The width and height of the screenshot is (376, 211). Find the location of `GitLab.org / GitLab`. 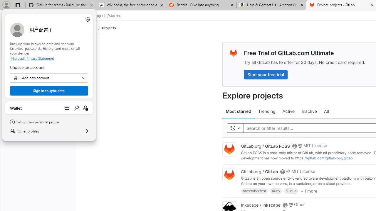

GitLab.org / GitLab is located at coordinates (260, 171).